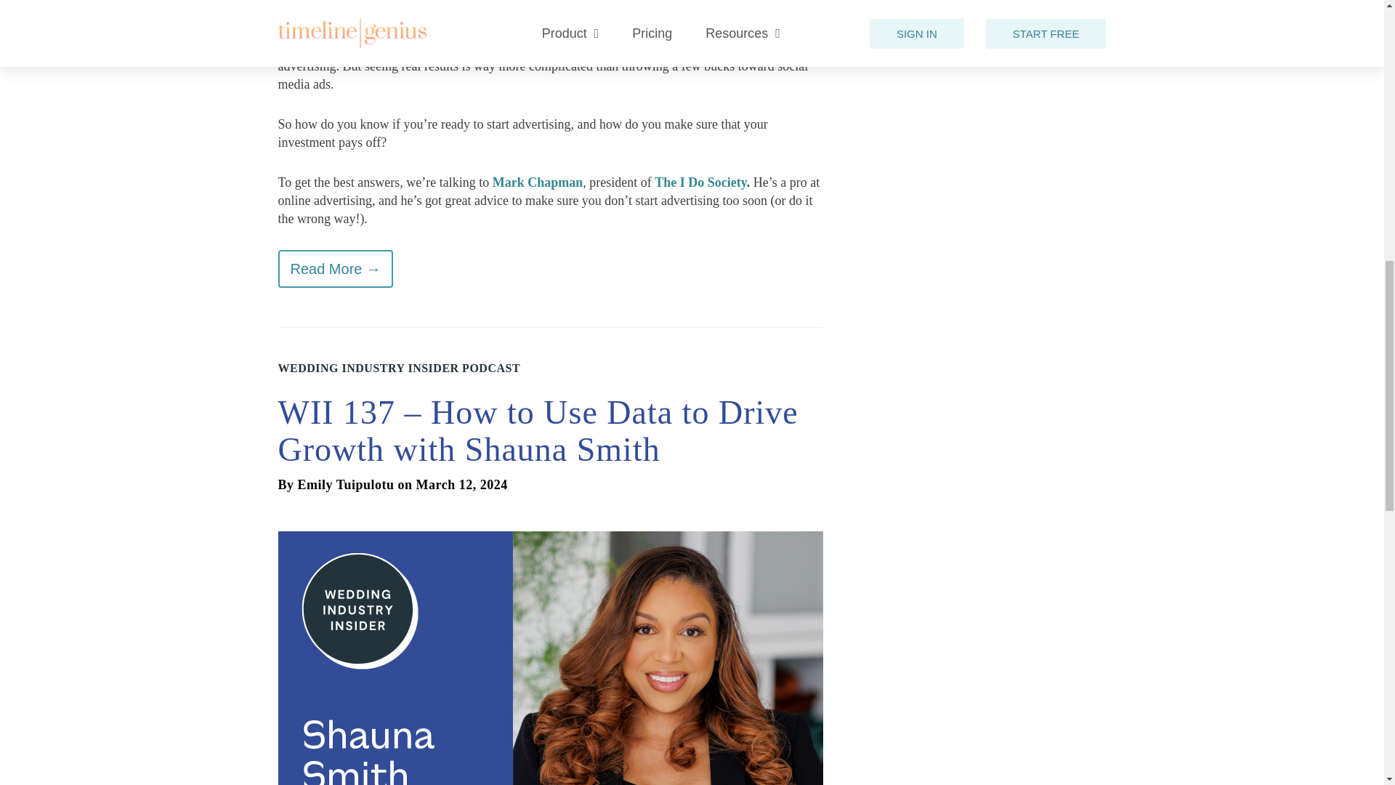 This screenshot has height=785, width=1395. Describe the element at coordinates (399, 368) in the screenshot. I see ` Wedding Industry Insider Podcast ` at that location.